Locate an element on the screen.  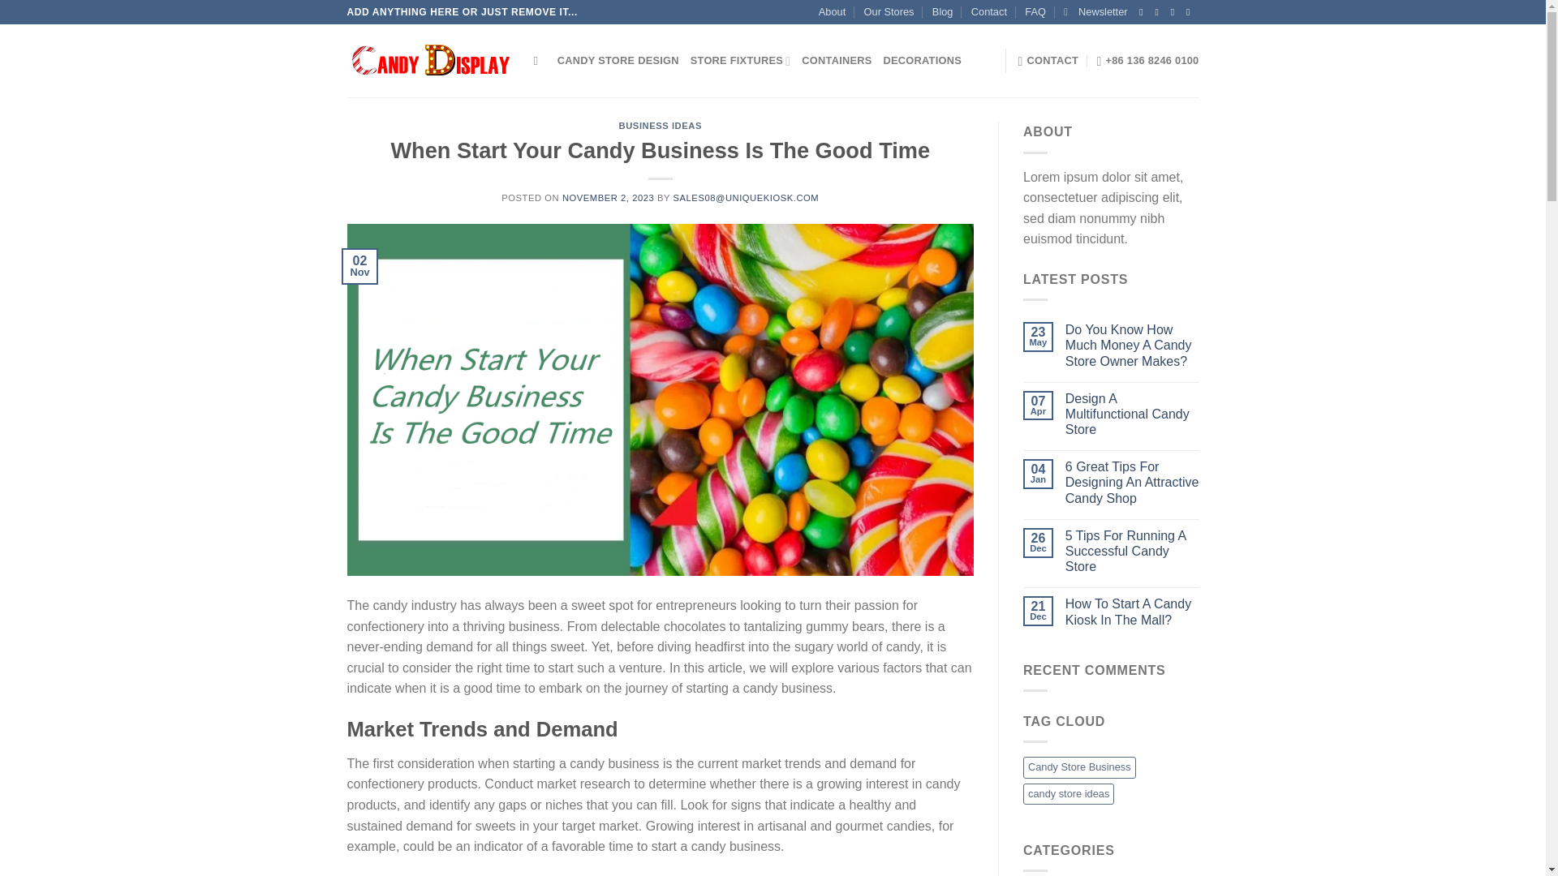
About is located at coordinates (833, 12).